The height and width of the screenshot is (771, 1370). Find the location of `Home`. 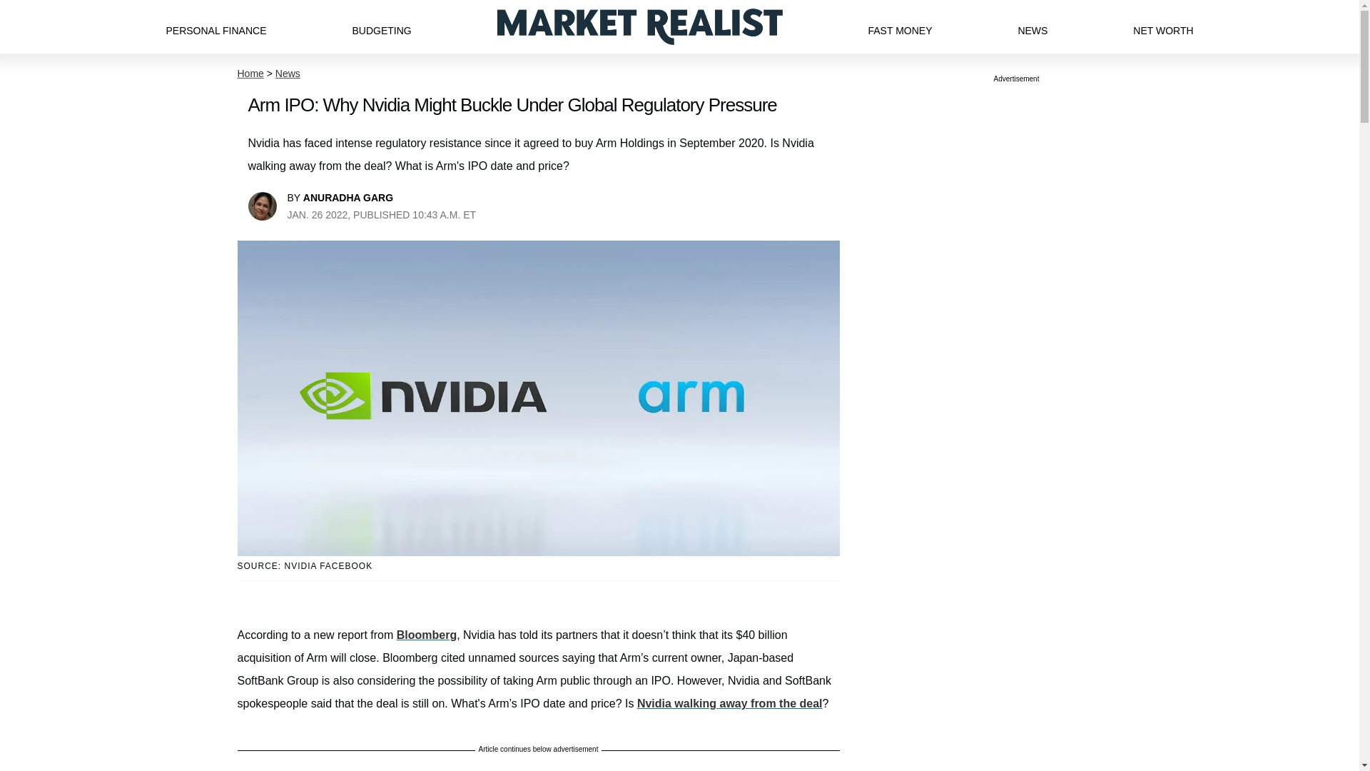

Home is located at coordinates (250, 74).